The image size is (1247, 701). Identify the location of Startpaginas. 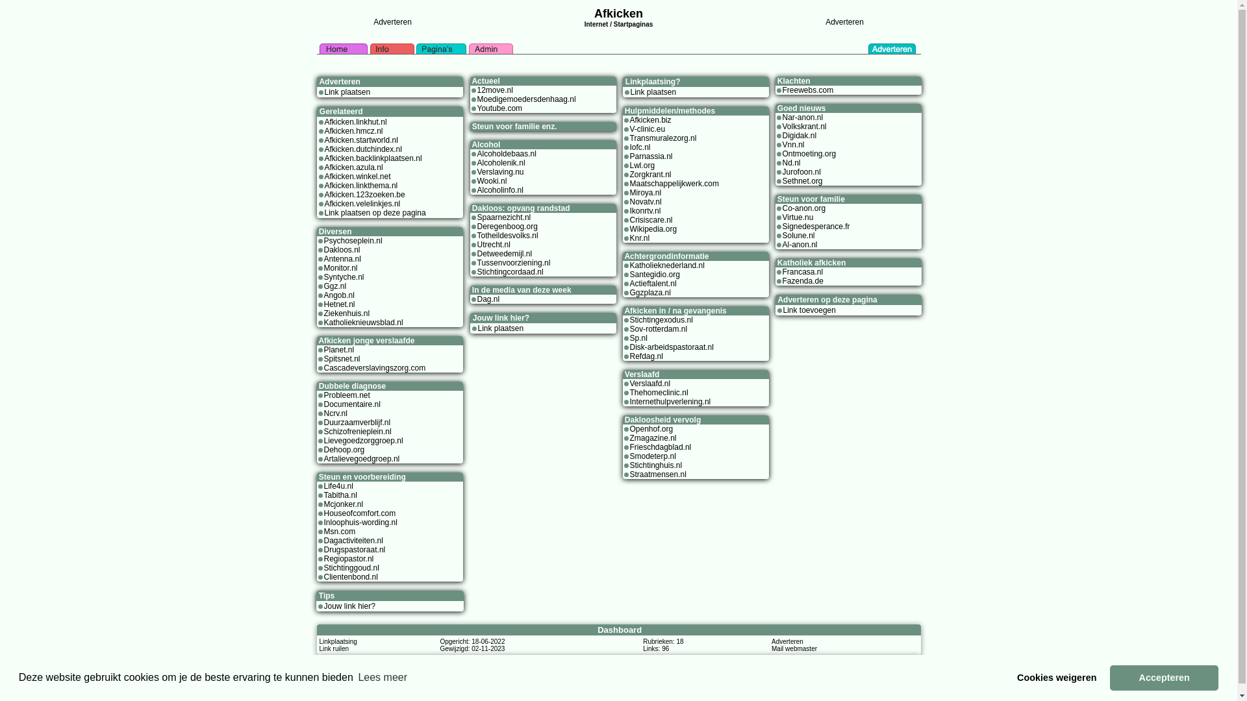
(634, 25).